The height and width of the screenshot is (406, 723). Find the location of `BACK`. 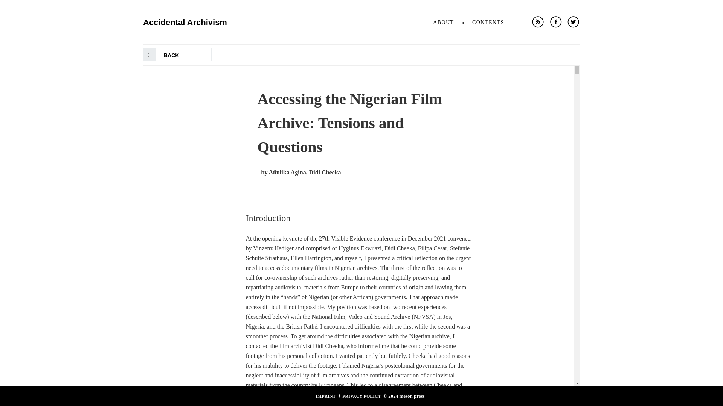

BACK is located at coordinates (171, 55).